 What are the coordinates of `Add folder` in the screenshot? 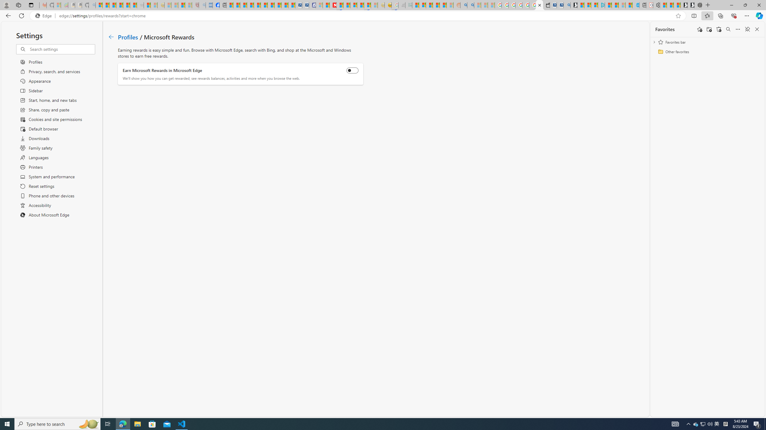 It's located at (709, 29).